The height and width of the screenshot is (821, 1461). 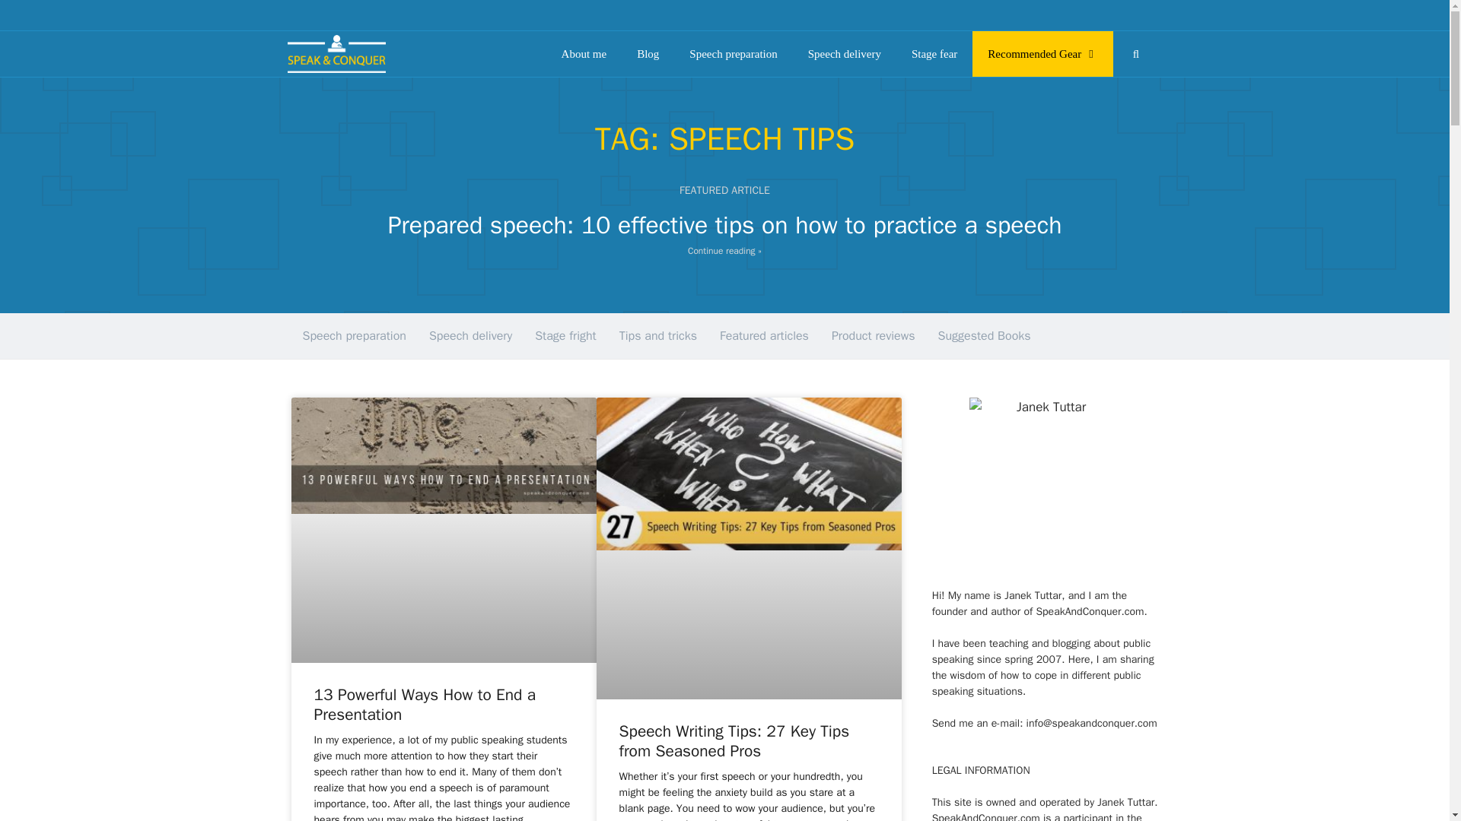 I want to click on Blog, so click(x=648, y=54).